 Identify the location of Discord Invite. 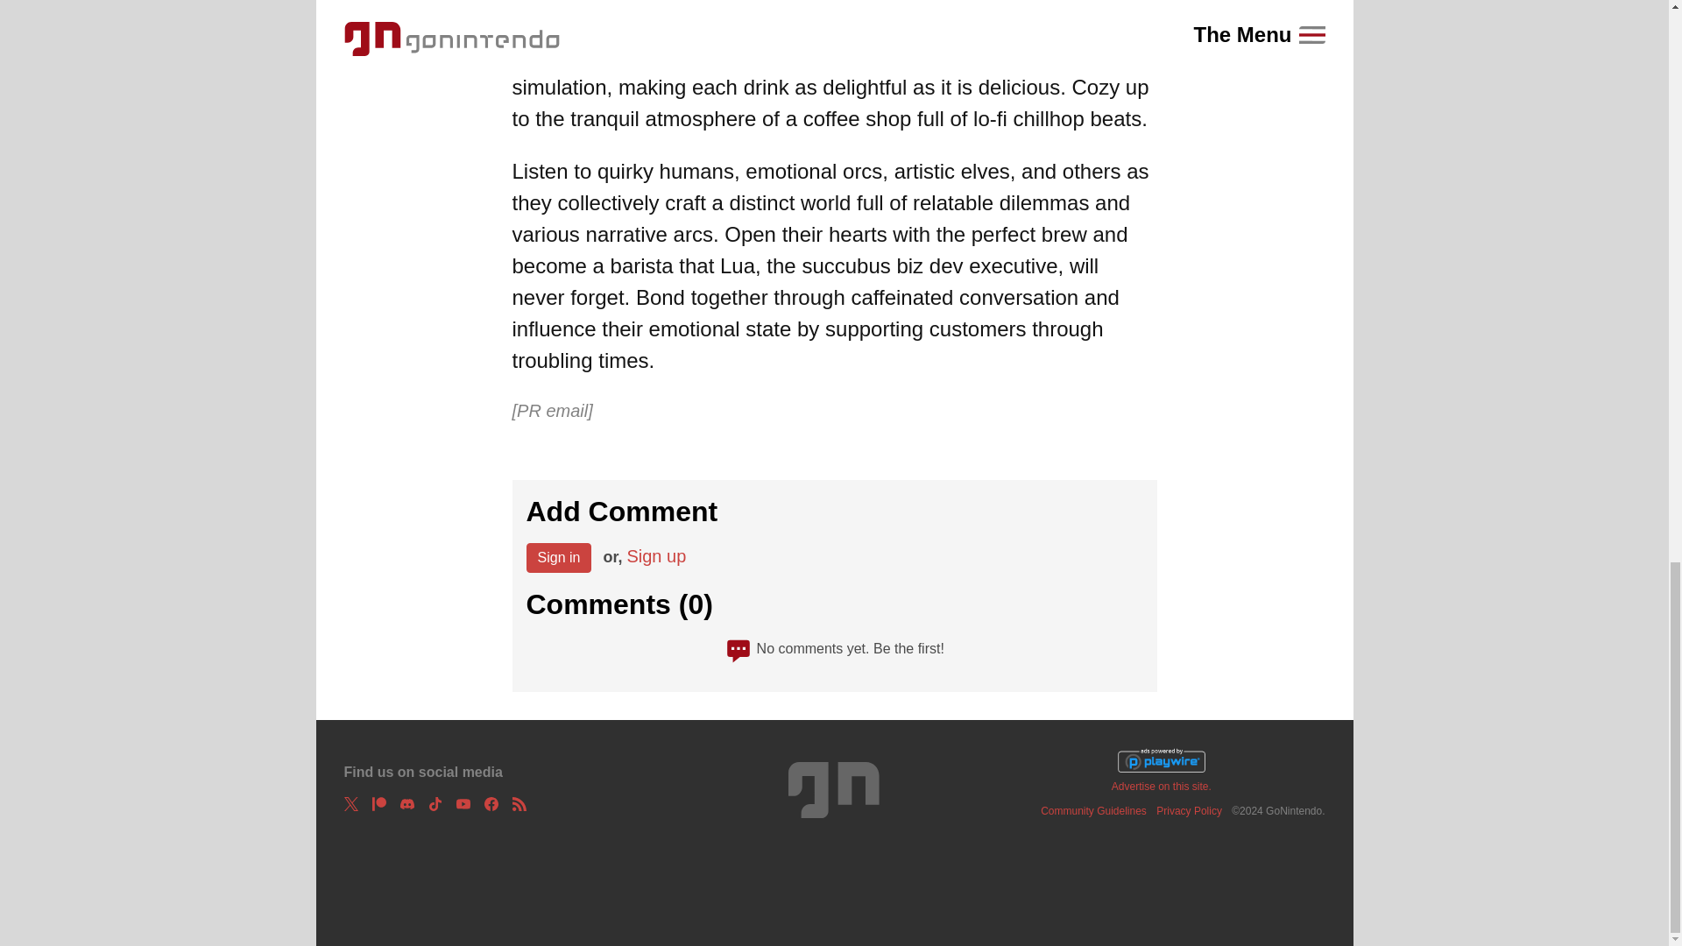
(406, 804).